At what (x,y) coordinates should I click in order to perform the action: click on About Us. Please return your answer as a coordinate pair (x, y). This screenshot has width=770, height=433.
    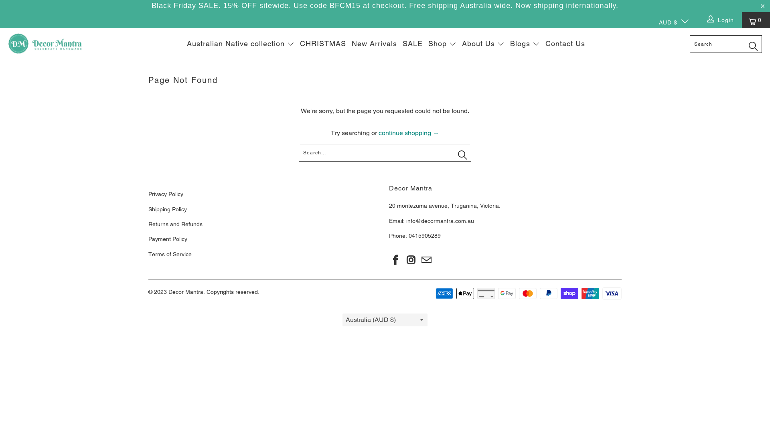
    Looking at the image, I should click on (483, 45).